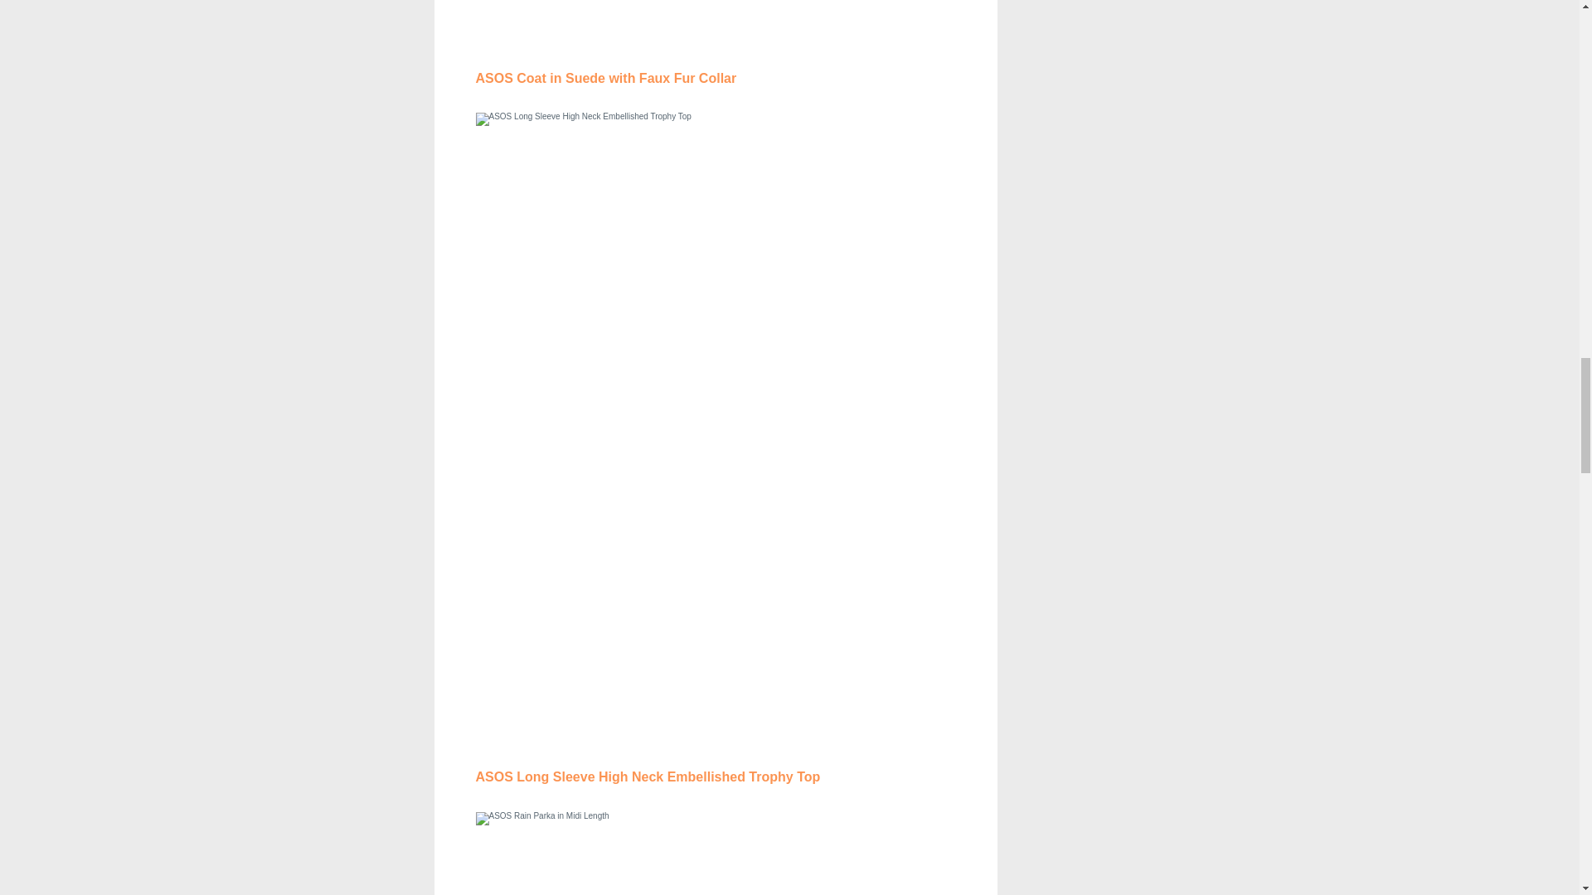 This screenshot has width=1592, height=895. Describe the element at coordinates (606, 78) in the screenshot. I see `ASOS Coat in Suede with Faux Fur Collar` at that location.